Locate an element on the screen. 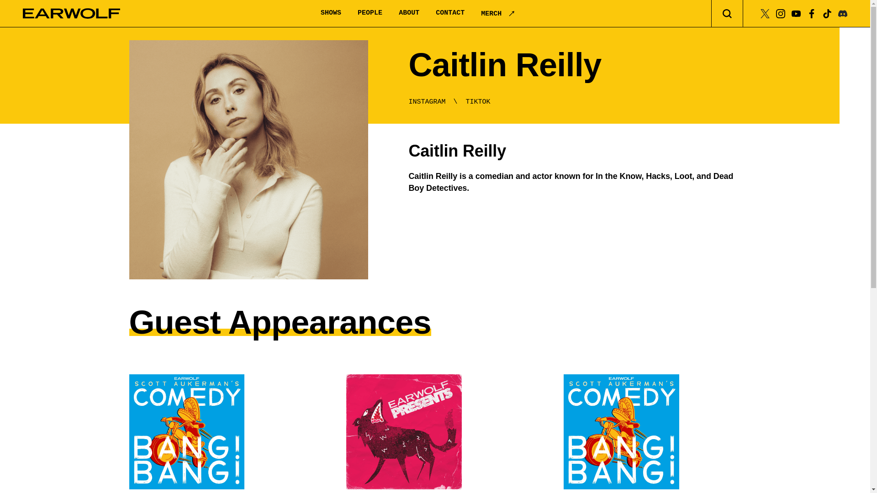 This screenshot has width=877, height=493. CONTACT is located at coordinates (450, 13).